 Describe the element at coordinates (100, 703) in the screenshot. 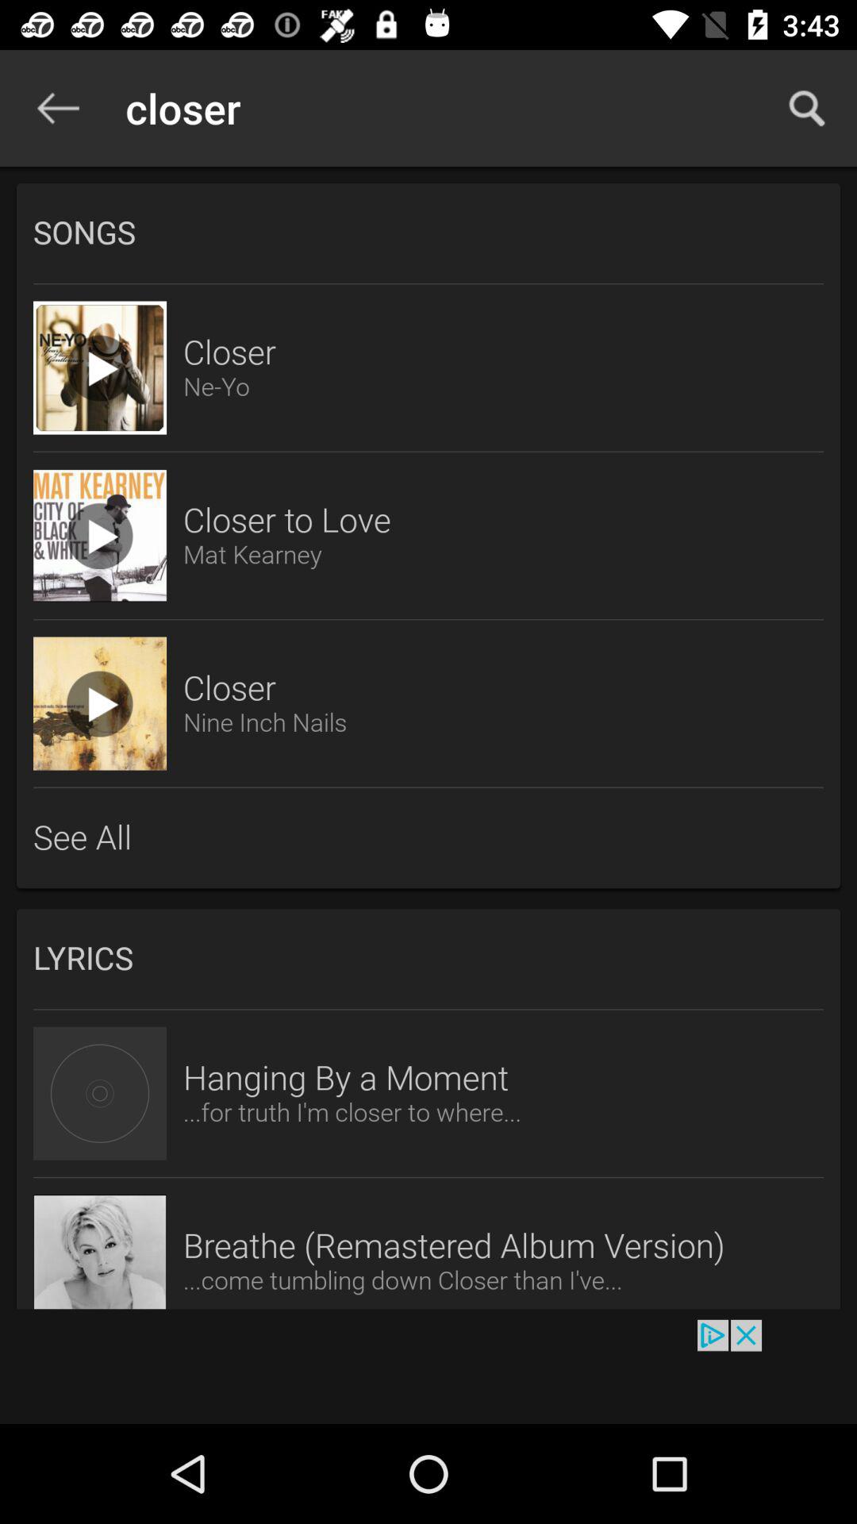

I see `play song` at that location.